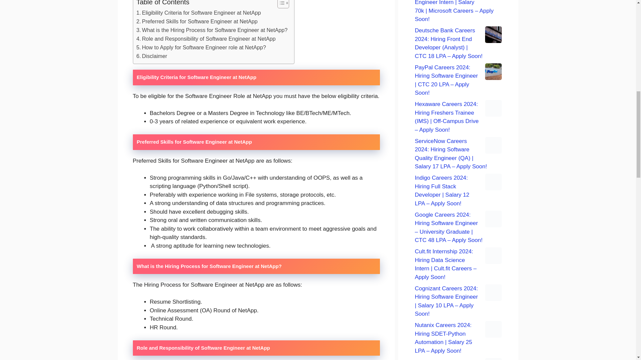 Image resolution: width=641 pixels, height=360 pixels. What do you see at coordinates (212, 30) in the screenshot?
I see `What is the Hiring Process for Software Engineer at NetApp?` at bounding box center [212, 30].